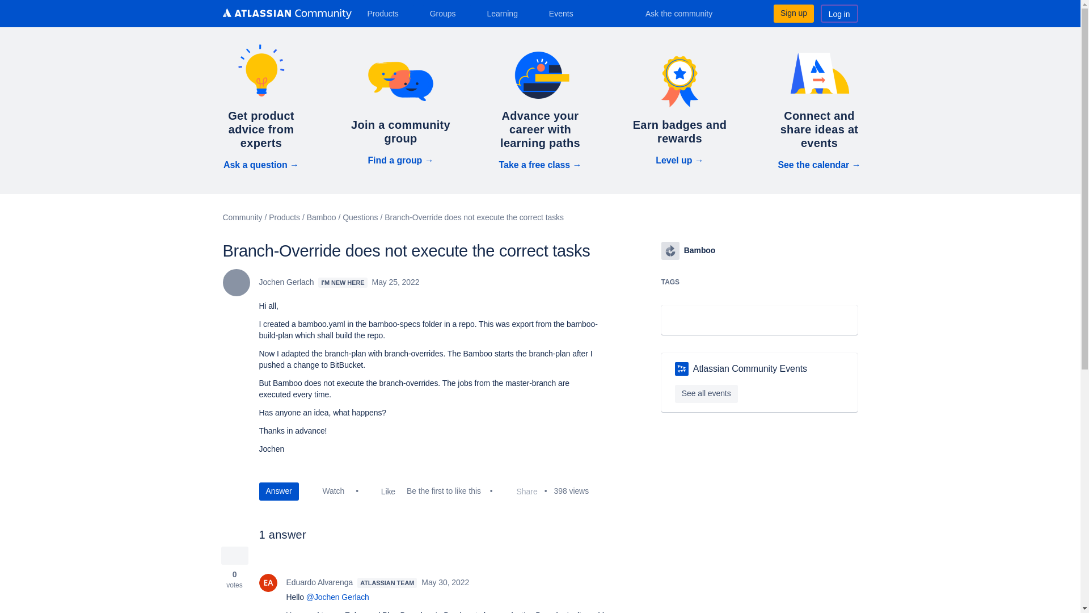 The height and width of the screenshot is (613, 1089). Describe the element at coordinates (447, 13) in the screenshot. I see `Groups` at that location.